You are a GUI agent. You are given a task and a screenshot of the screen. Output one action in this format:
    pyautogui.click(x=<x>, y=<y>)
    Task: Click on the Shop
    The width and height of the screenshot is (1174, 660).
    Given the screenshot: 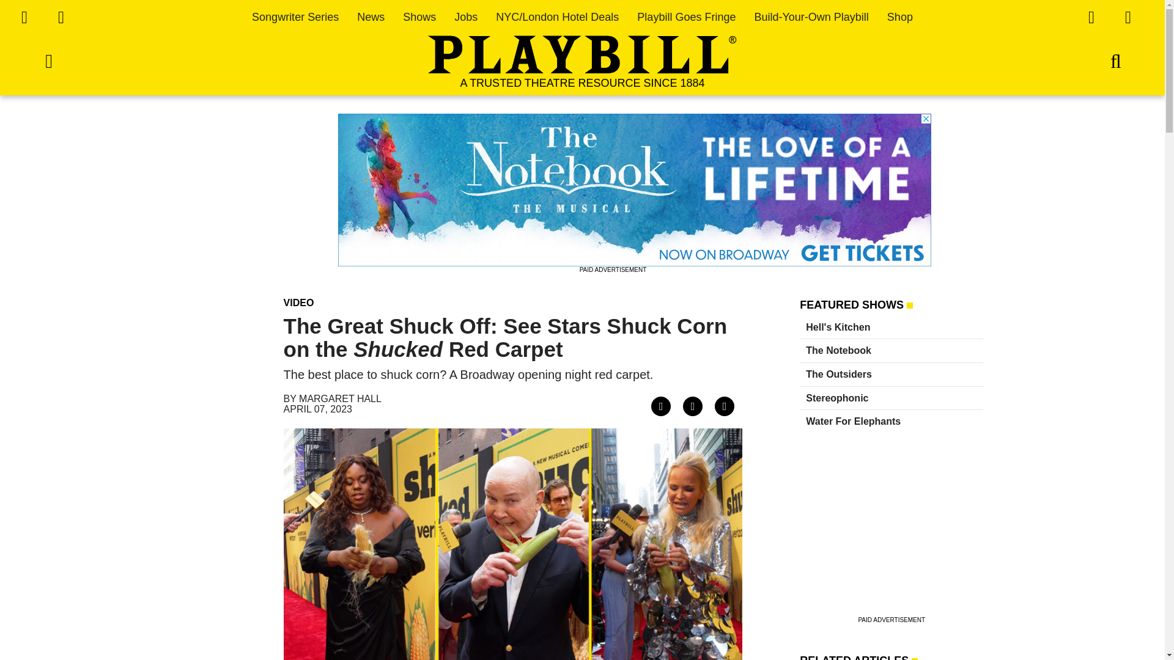 What is the action you would take?
    pyautogui.click(x=900, y=17)
    